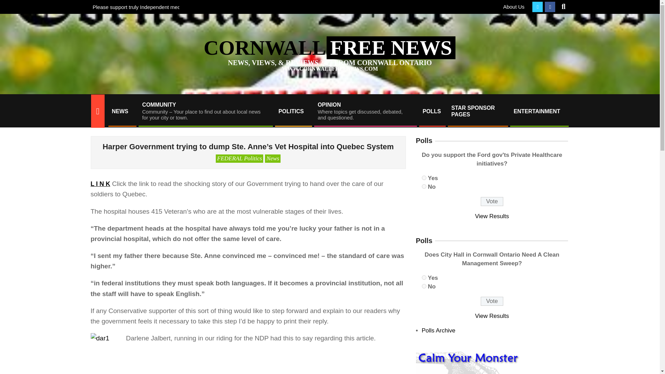 This screenshot has height=374, width=665. I want to click on View Results Of This Poll, so click(492, 216).